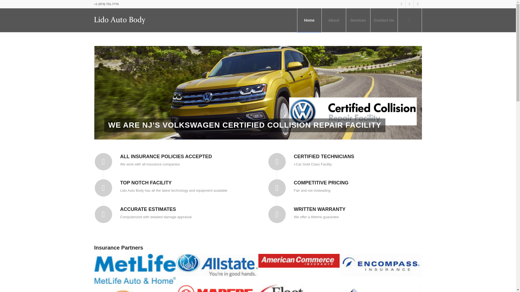 The image size is (520, 292). I want to click on Instagram, so click(418, 4).